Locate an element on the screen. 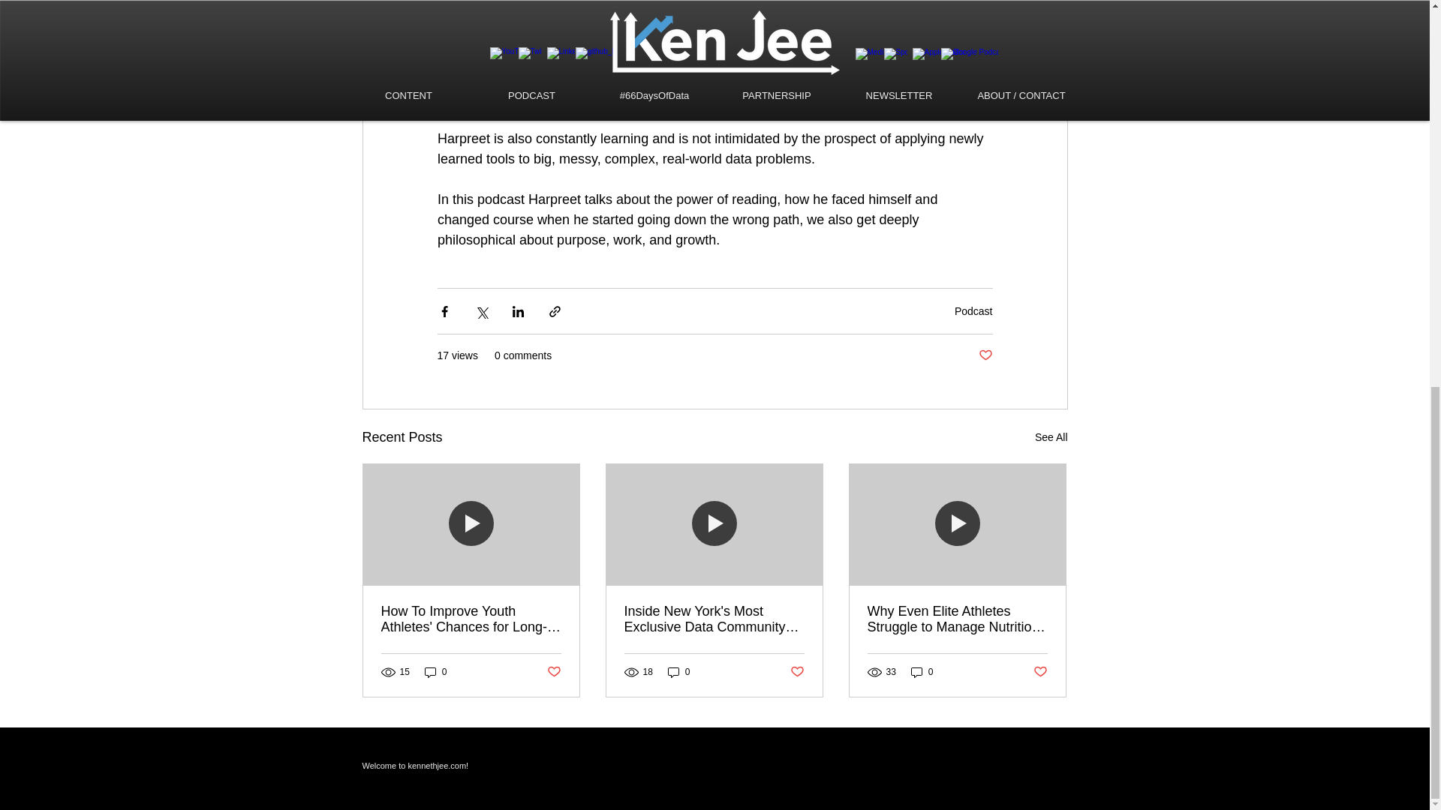 Image resolution: width=1441 pixels, height=810 pixels. Post not marked as liked is located at coordinates (797, 672).